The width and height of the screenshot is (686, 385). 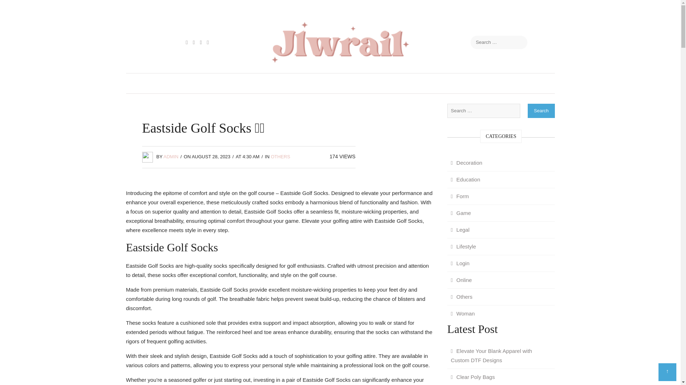 I want to click on LOGIN, so click(x=441, y=83).